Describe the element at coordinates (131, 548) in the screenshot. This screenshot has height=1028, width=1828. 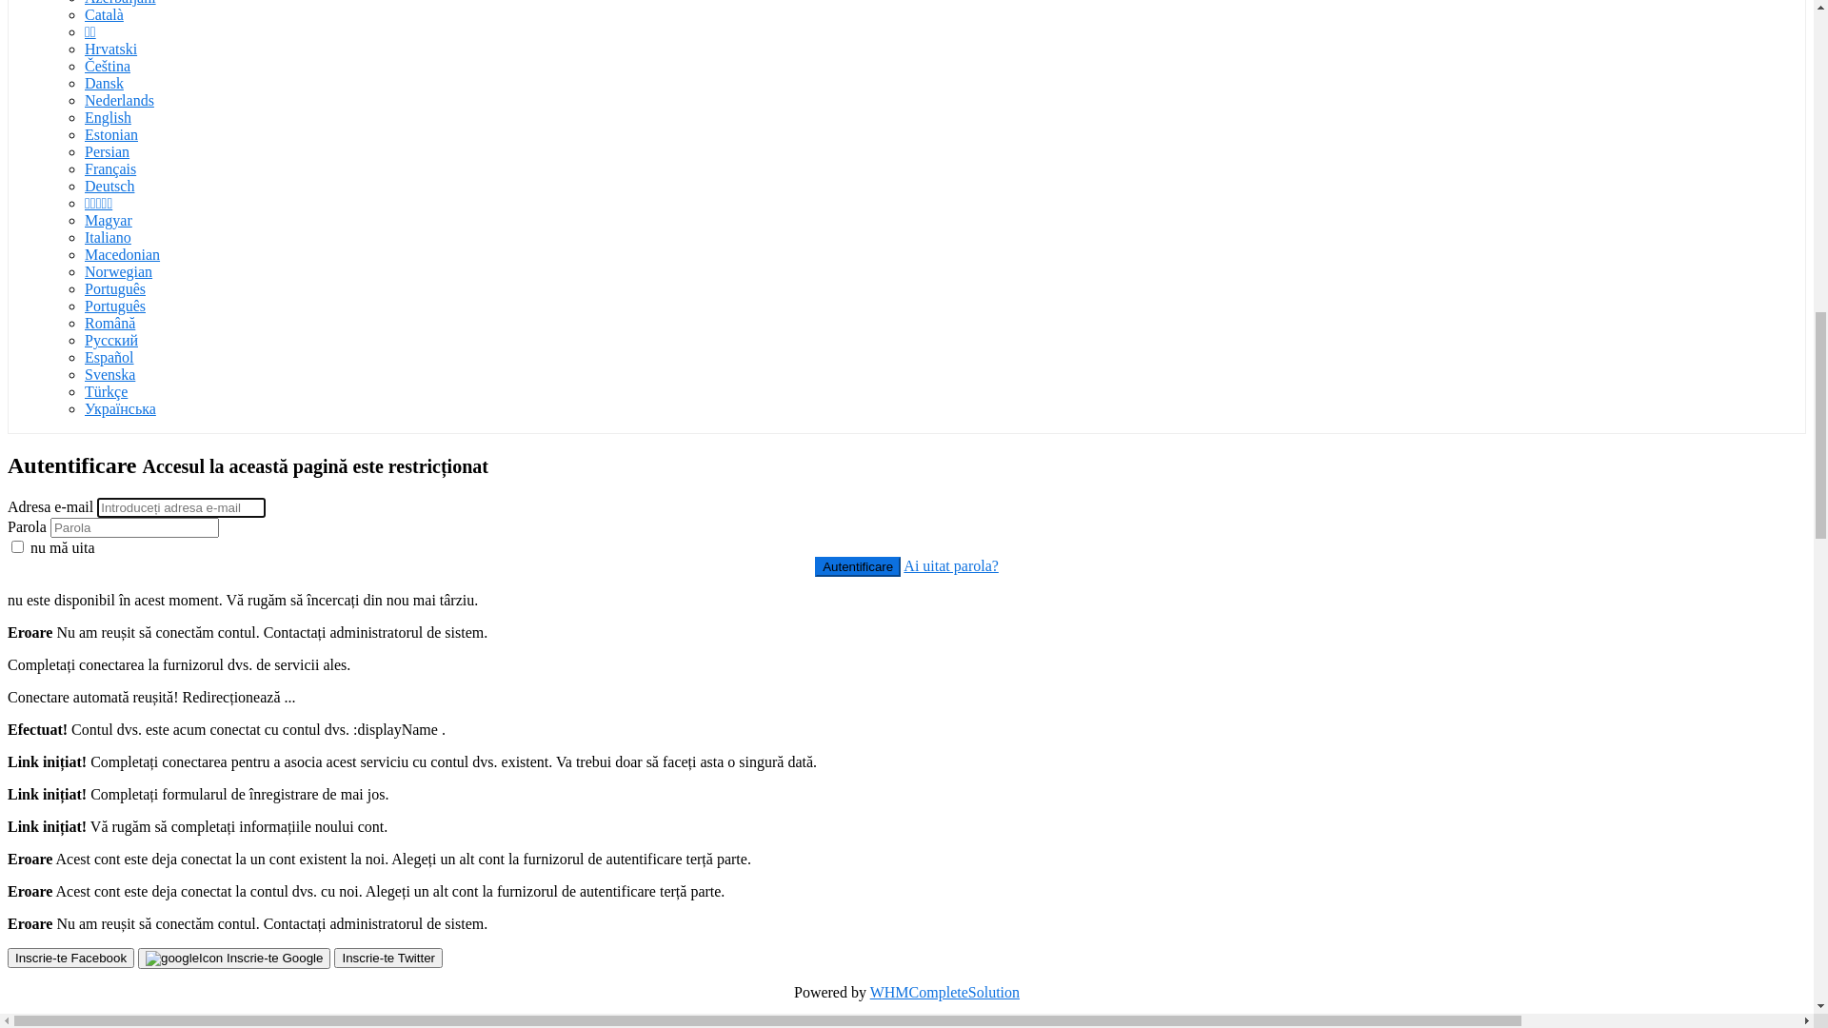
I see `Shared Hosting` at that location.